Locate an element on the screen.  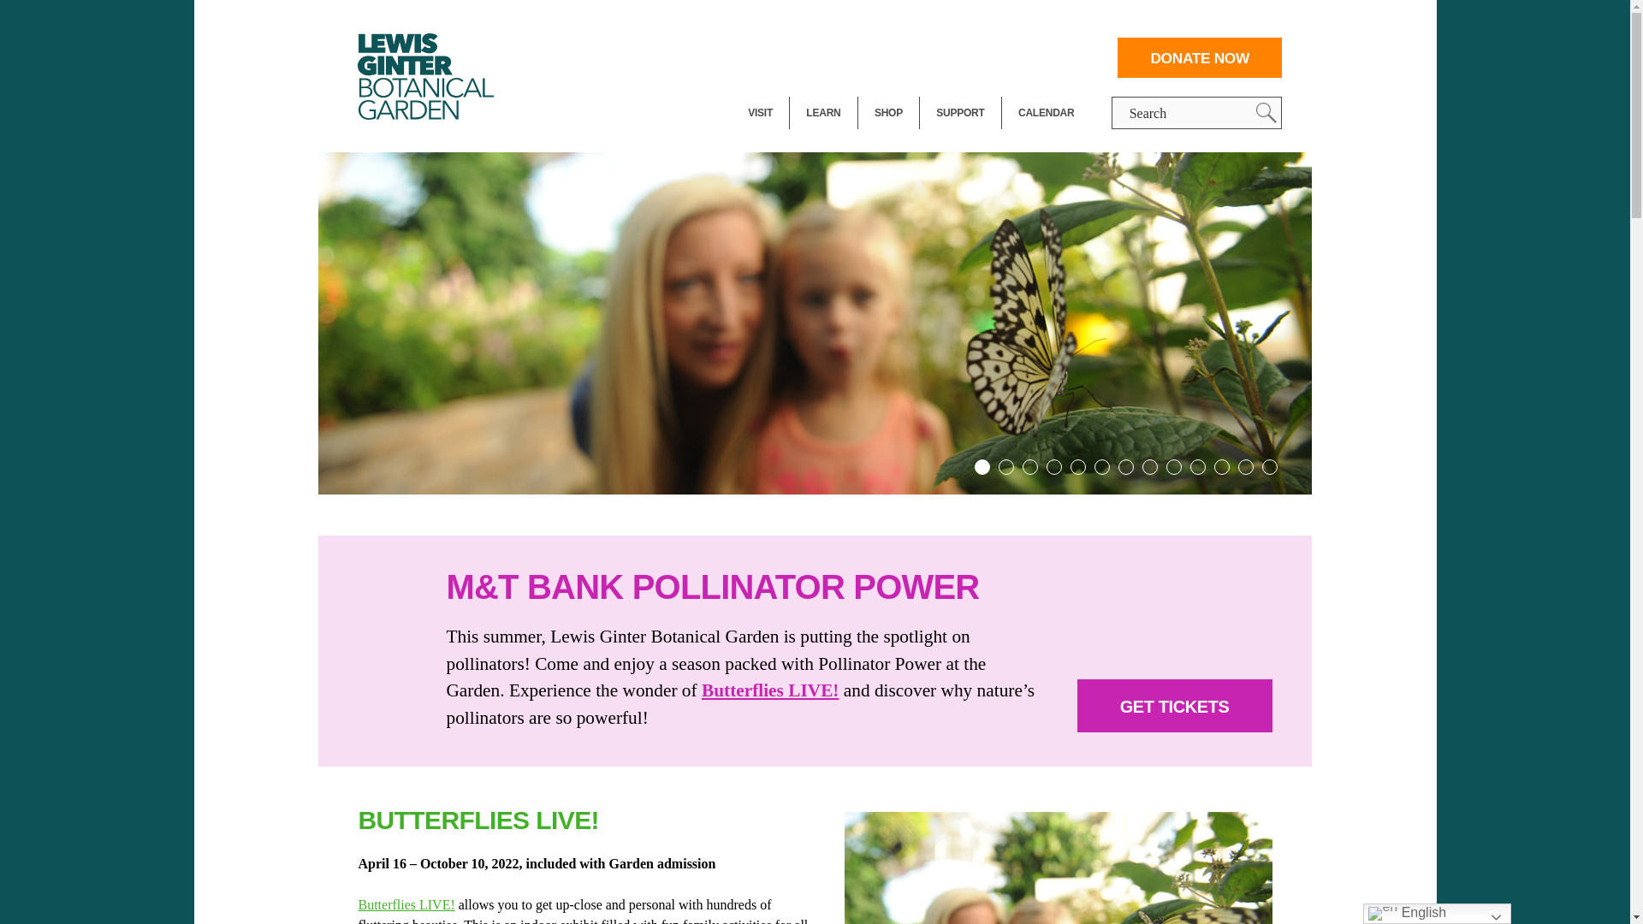
Search is located at coordinates (1266, 112).